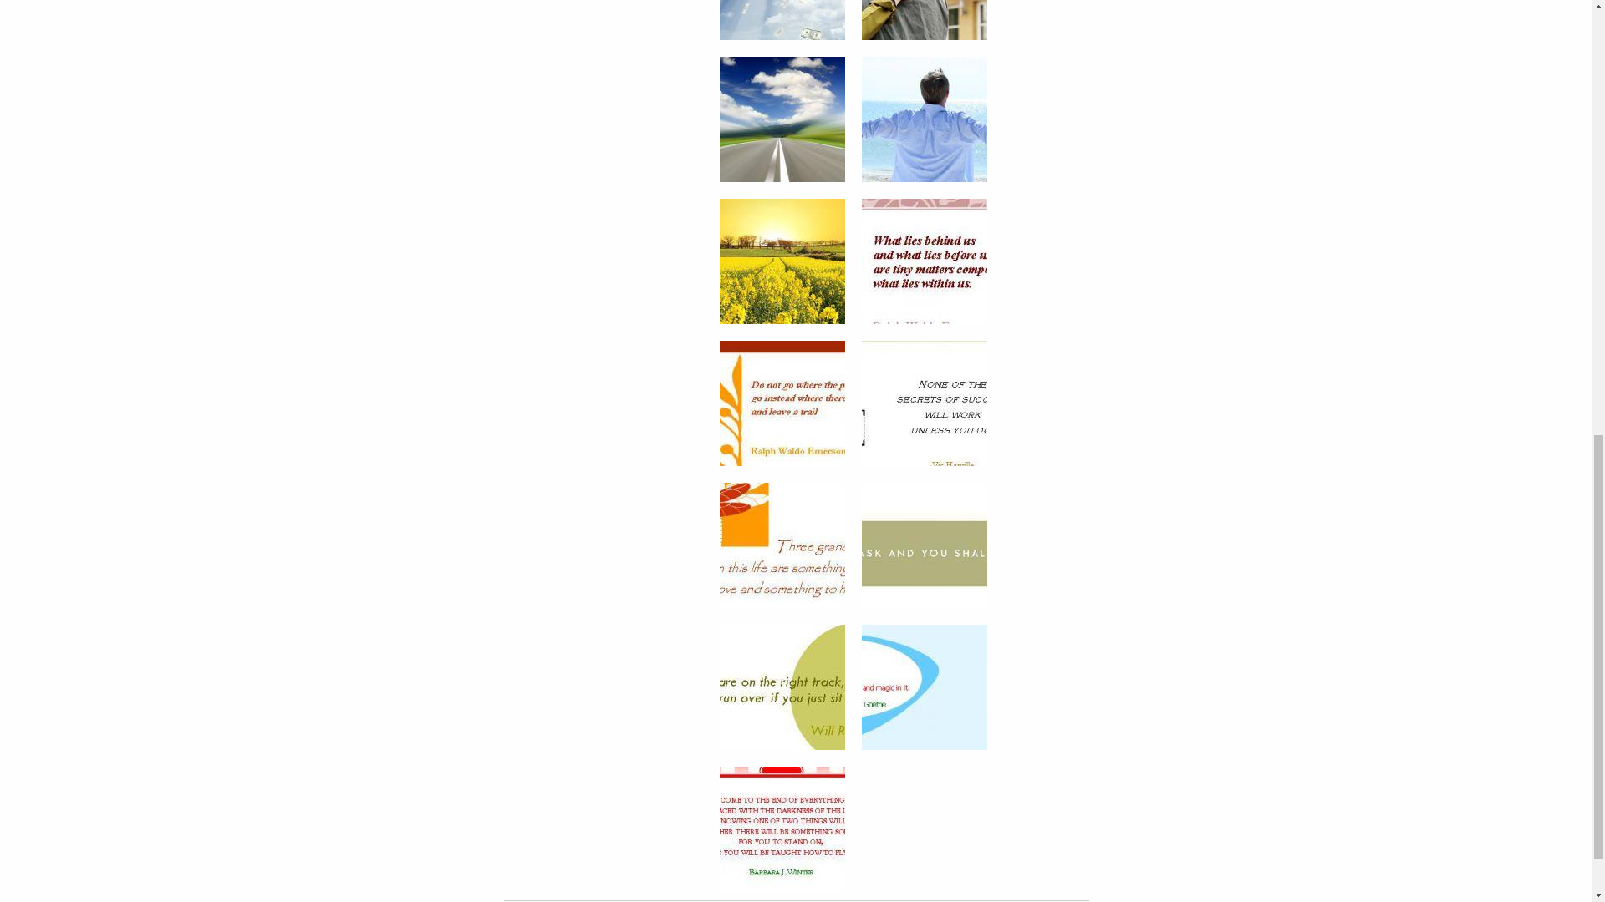 The height and width of the screenshot is (902, 1605). What do you see at coordinates (782, 686) in the screenshot?
I see `quote6.jpg` at bounding box center [782, 686].